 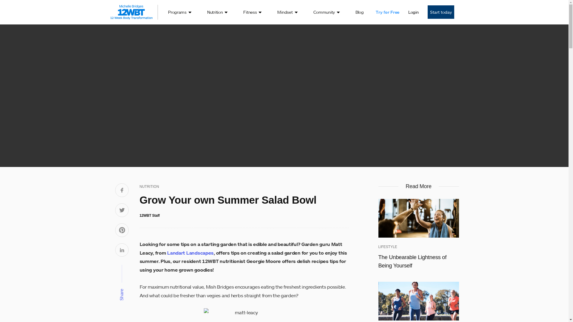 What do you see at coordinates (252, 12) in the screenshot?
I see `Fitness` at bounding box center [252, 12].